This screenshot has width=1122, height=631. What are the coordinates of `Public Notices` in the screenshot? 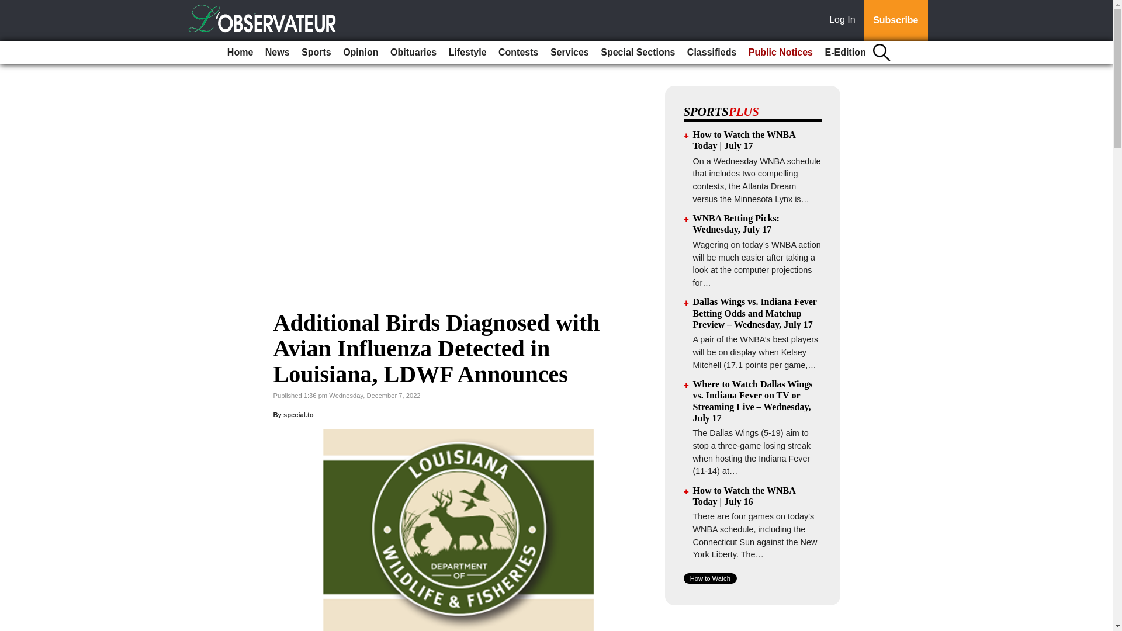 It's located at (781, 53).